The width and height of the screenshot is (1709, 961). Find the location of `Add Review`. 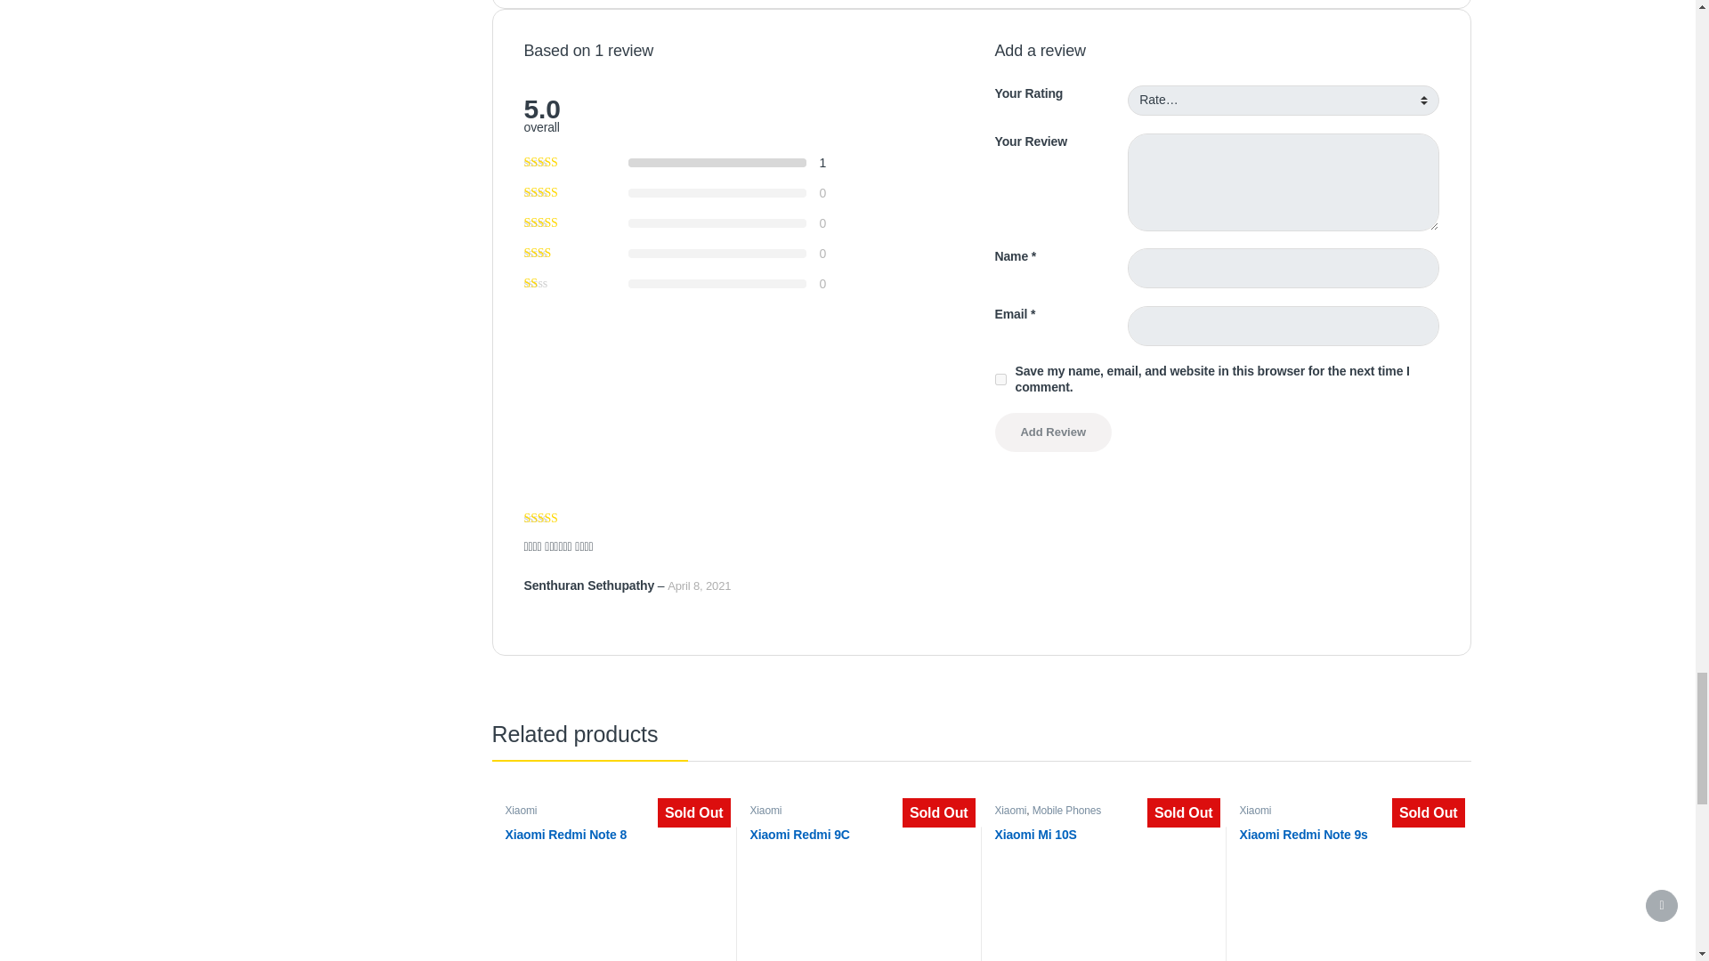

Add Review is located at coordinates (1053, 432).